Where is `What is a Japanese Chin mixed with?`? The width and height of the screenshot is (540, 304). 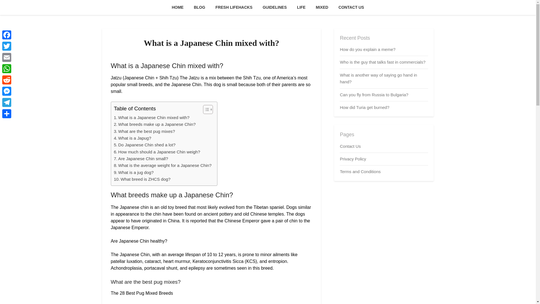
What is a Japanese Chin mixed with? is located at coordinates (152, 118).